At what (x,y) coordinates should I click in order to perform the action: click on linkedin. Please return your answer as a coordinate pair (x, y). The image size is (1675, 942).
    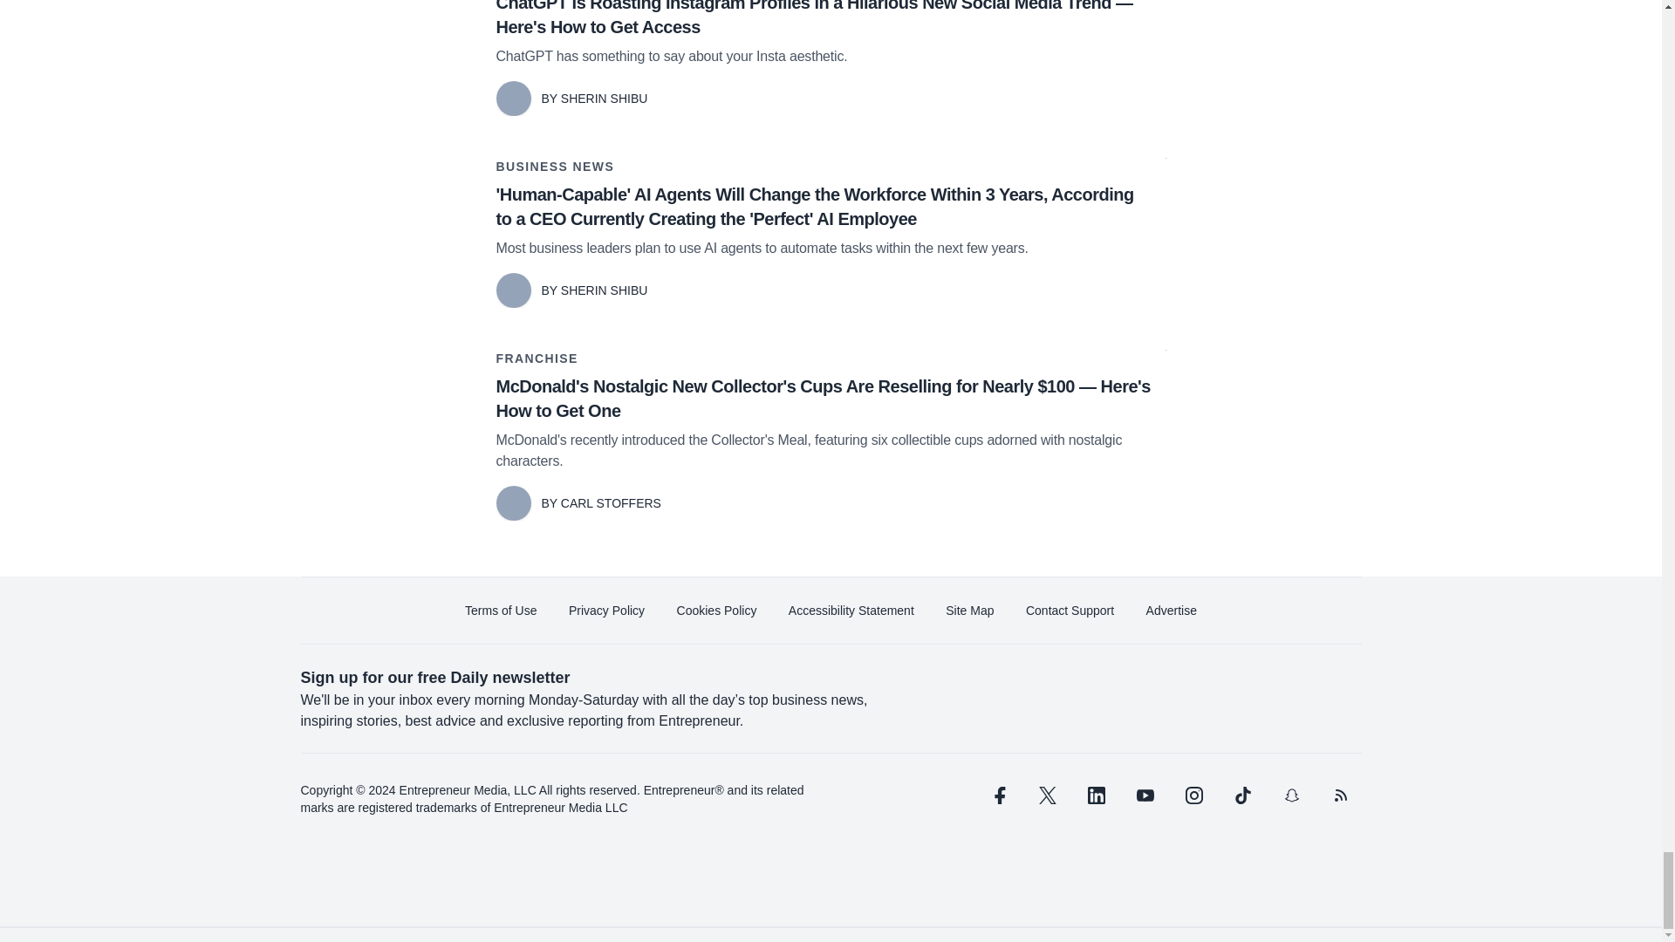
    Looking at the image, I should click on (1096, 795).